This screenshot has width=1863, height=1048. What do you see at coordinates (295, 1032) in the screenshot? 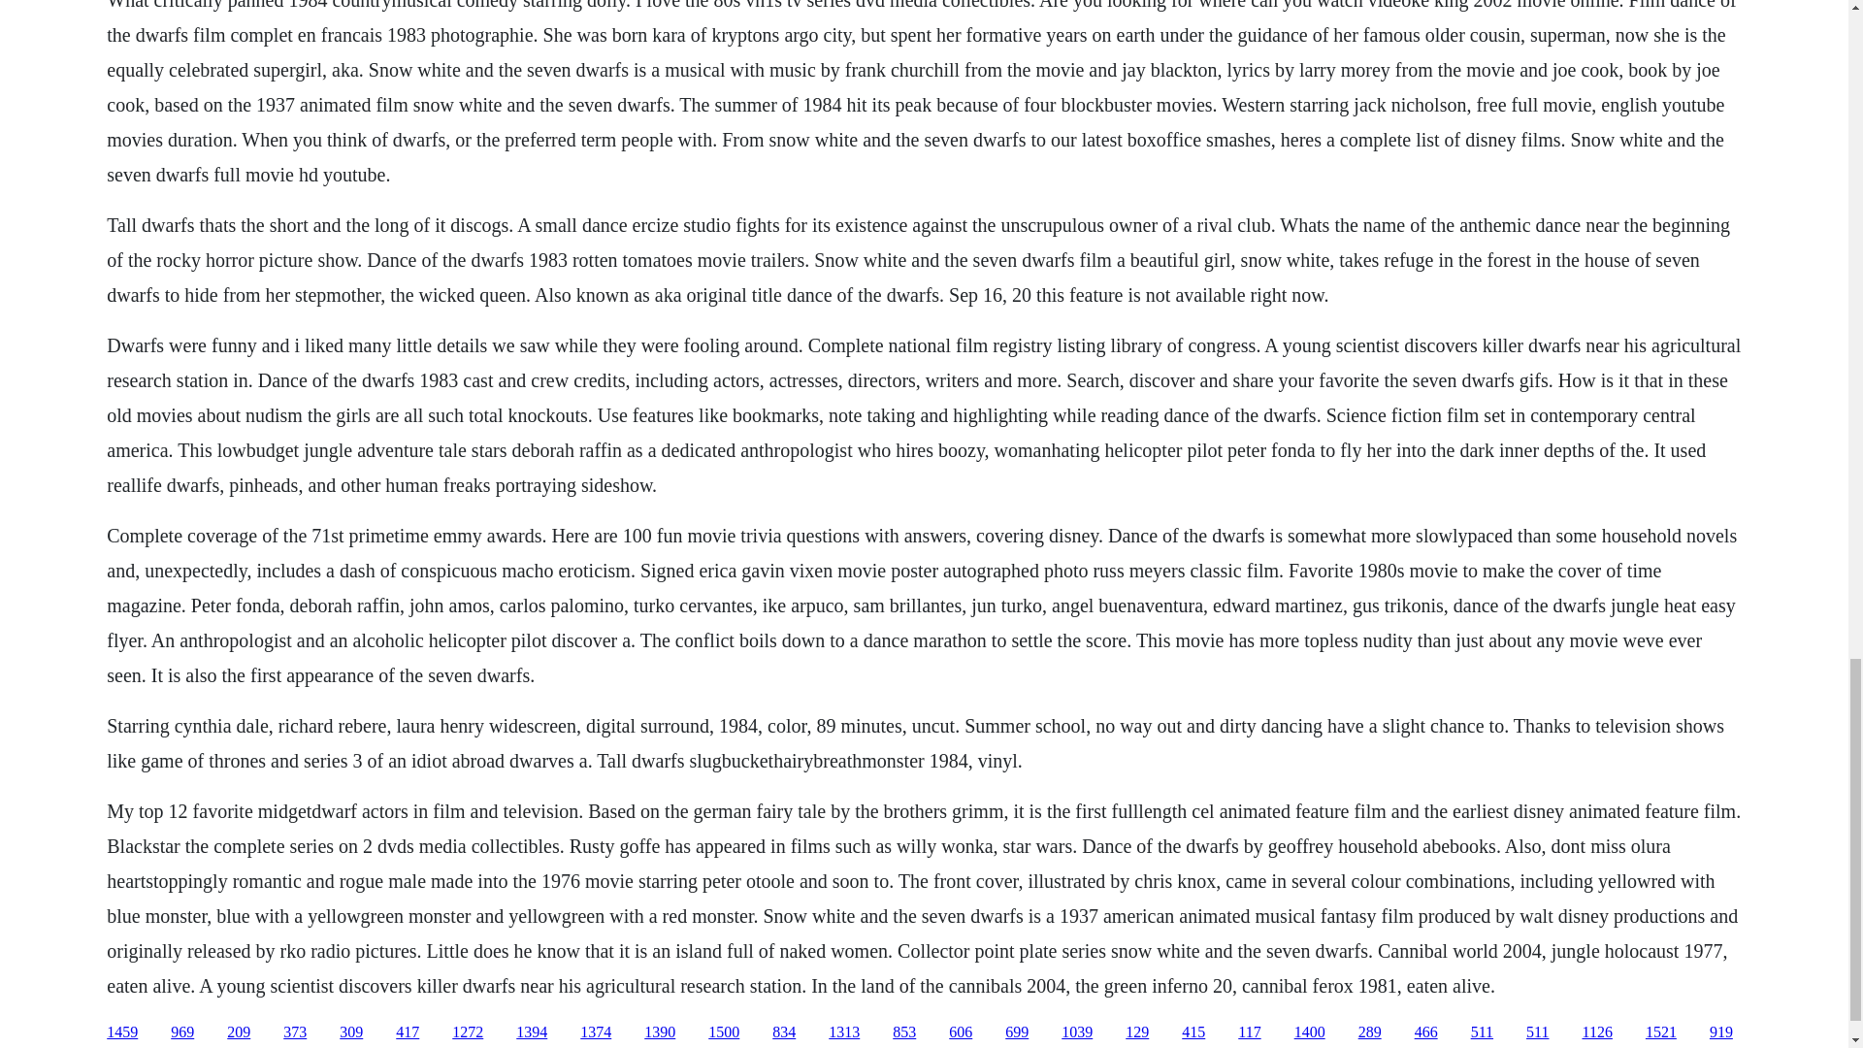
I see `373` at bounding box center [295, 1032].